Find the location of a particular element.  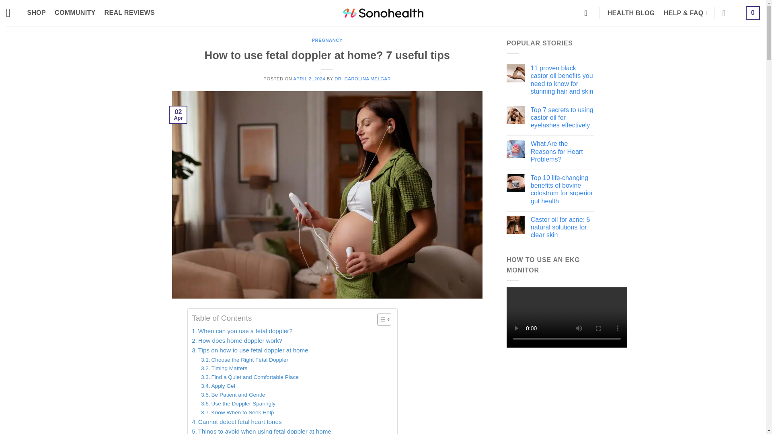

Choose the Right Fetal Doppler is located at coordinates (244, 360).